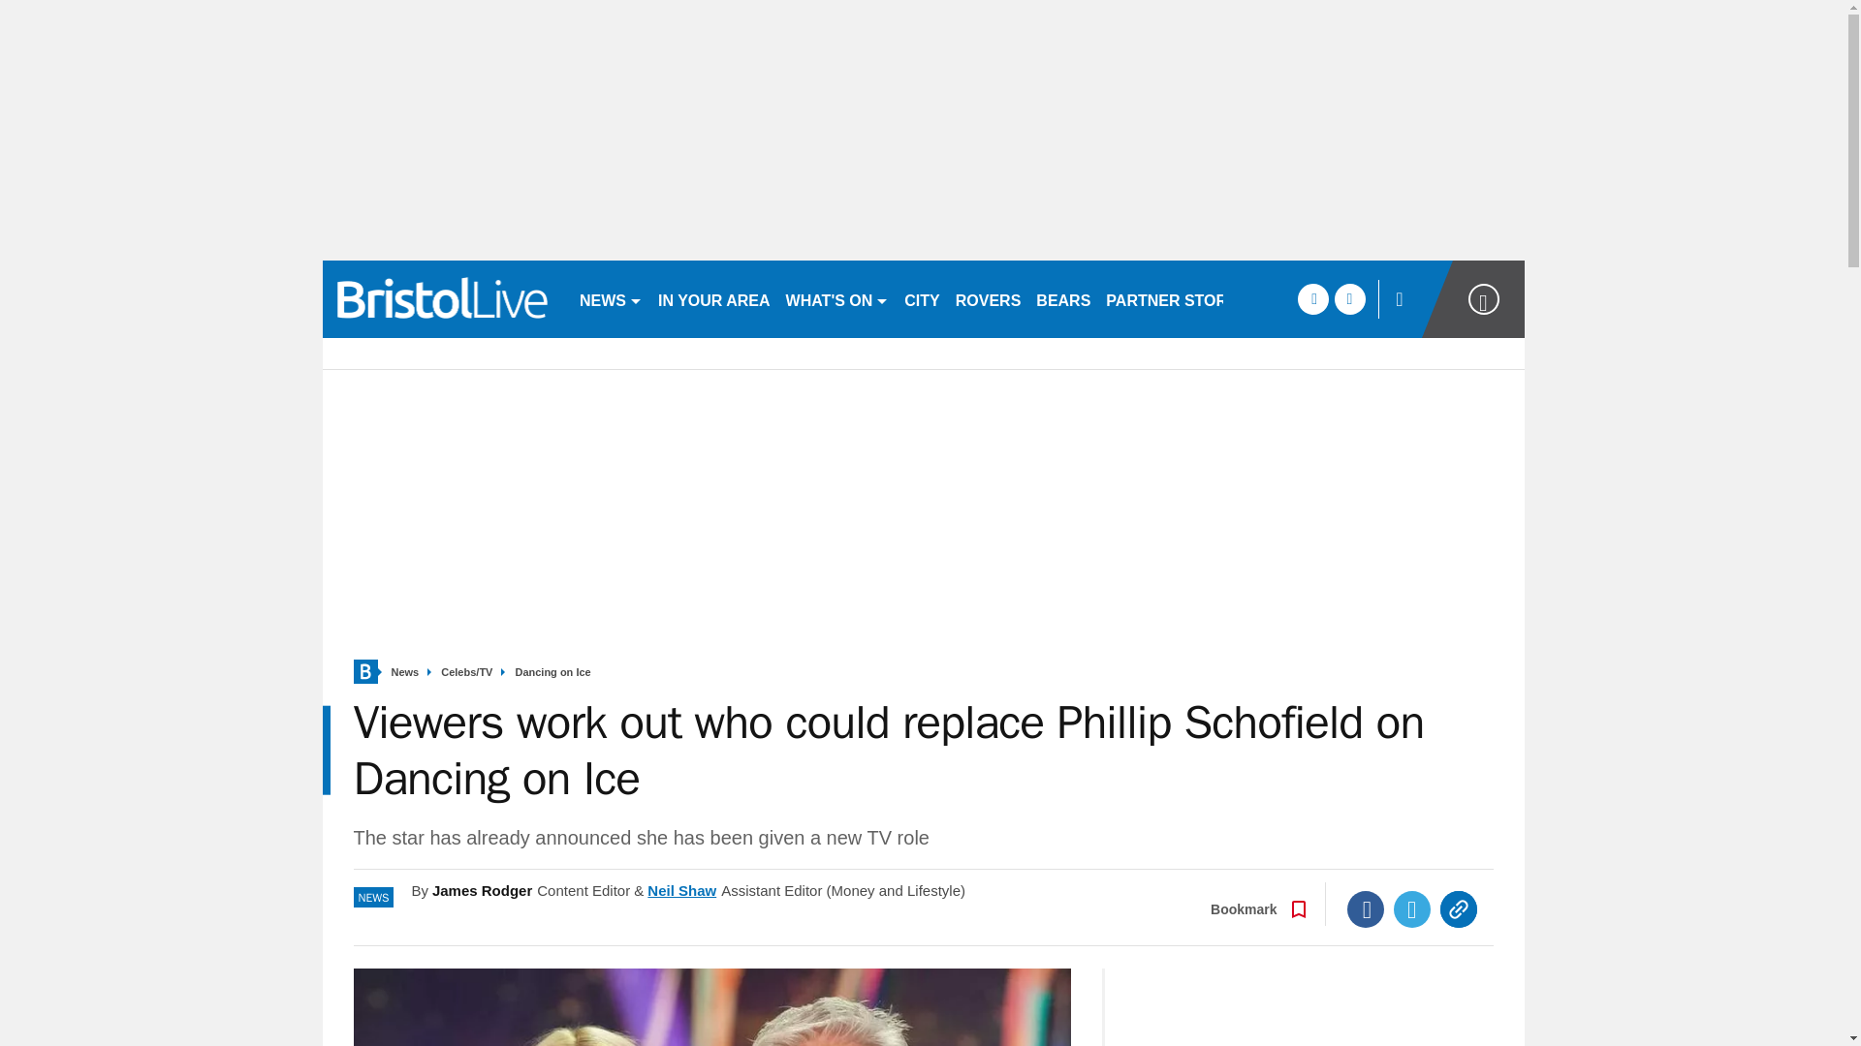 This screenshot has width=1861, height=1046. What do you see at coordinates (611, 298) in the screenshot?
I see `NEWS` at bounding box center [611, 298].